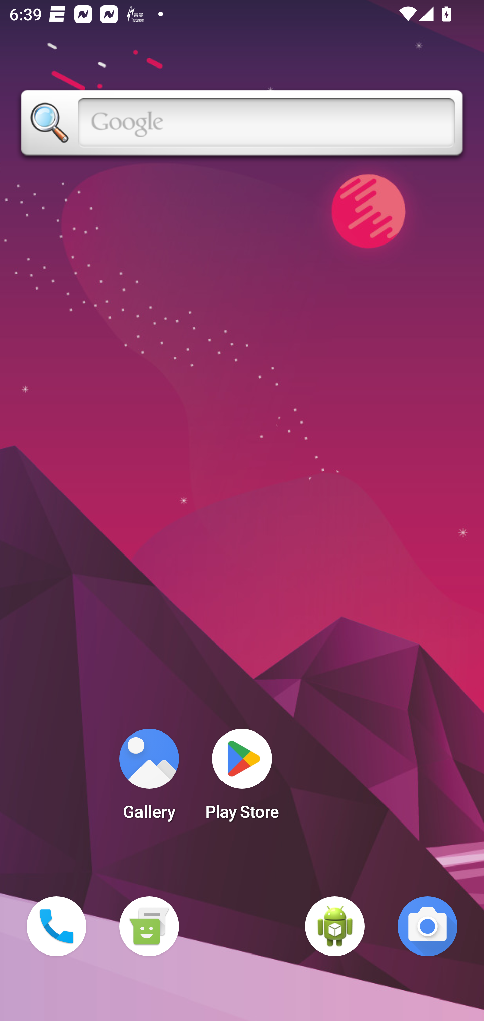 The image size is (484, 1021). Describe the element at coordinates (149, 779) in the screenshot. I see `Gallery` at that location.